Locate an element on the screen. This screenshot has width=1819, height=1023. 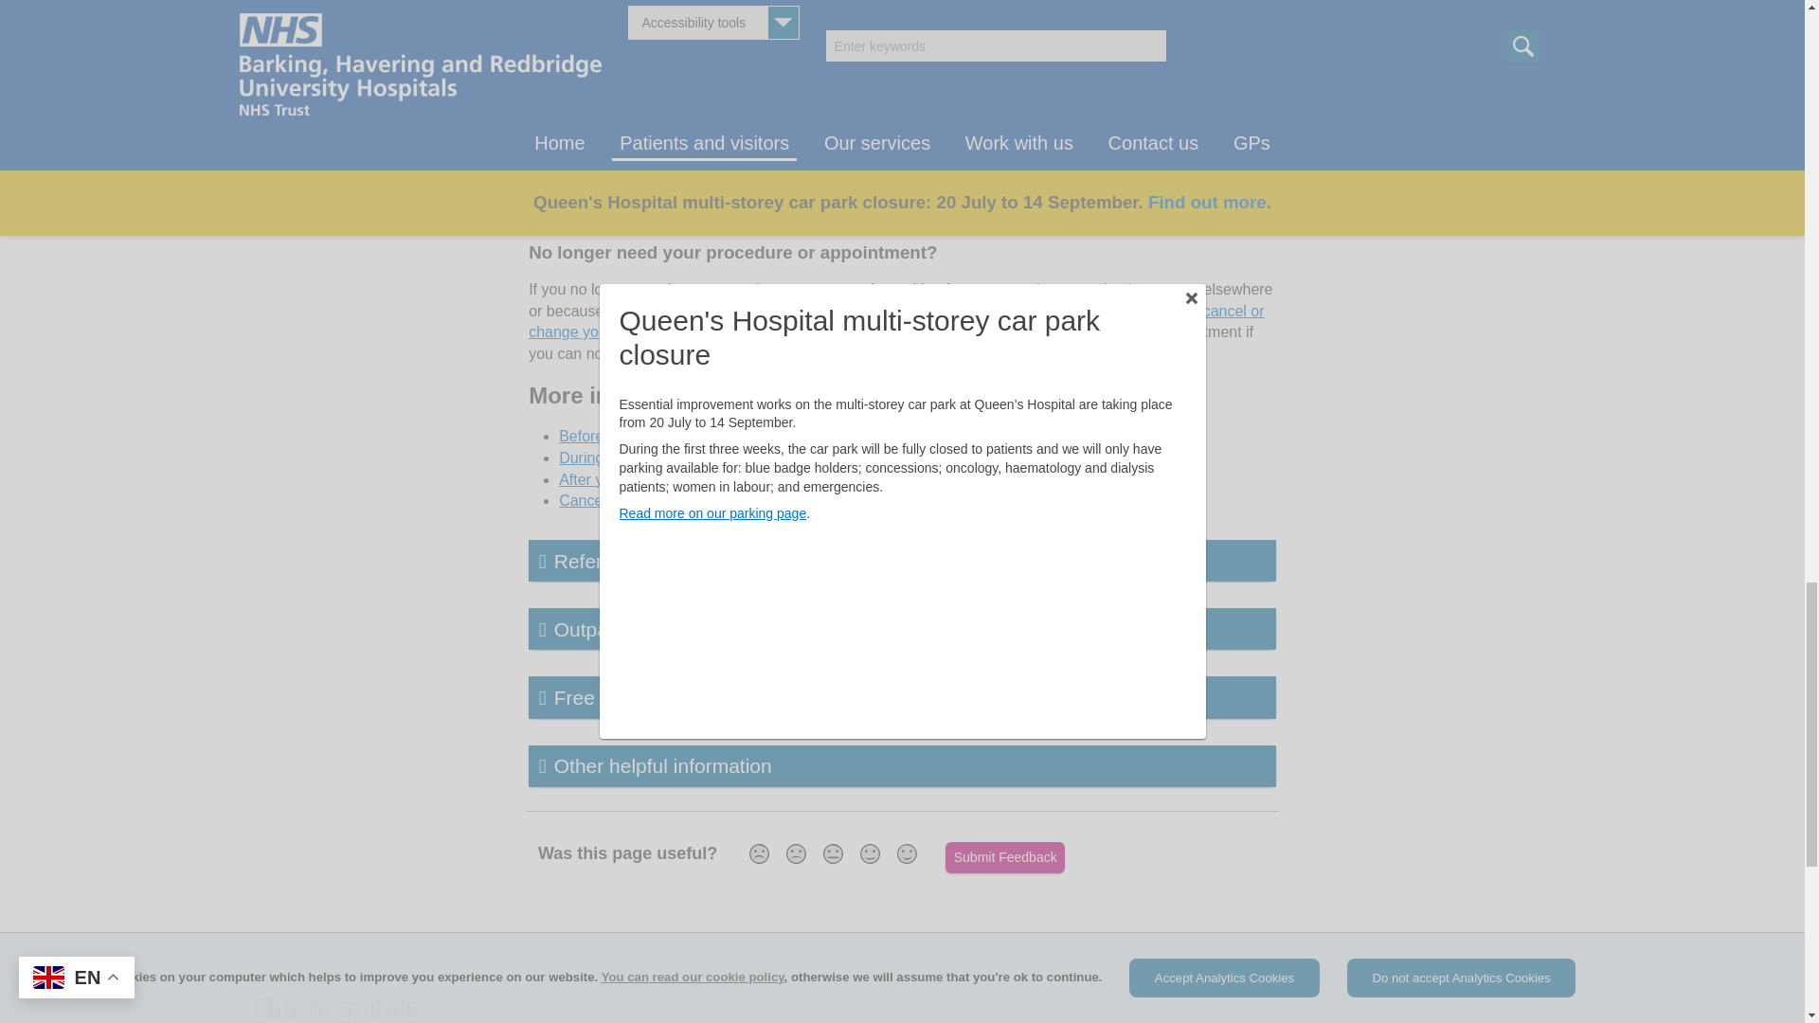
cancel or change your appointment online is located at coordinates (896, 320).